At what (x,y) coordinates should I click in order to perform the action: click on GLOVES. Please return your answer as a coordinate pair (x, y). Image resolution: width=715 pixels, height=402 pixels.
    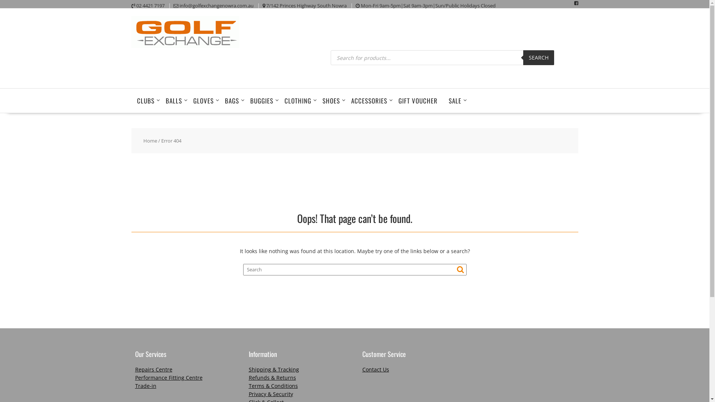
    Looking at the image, I should click on (203, 100).